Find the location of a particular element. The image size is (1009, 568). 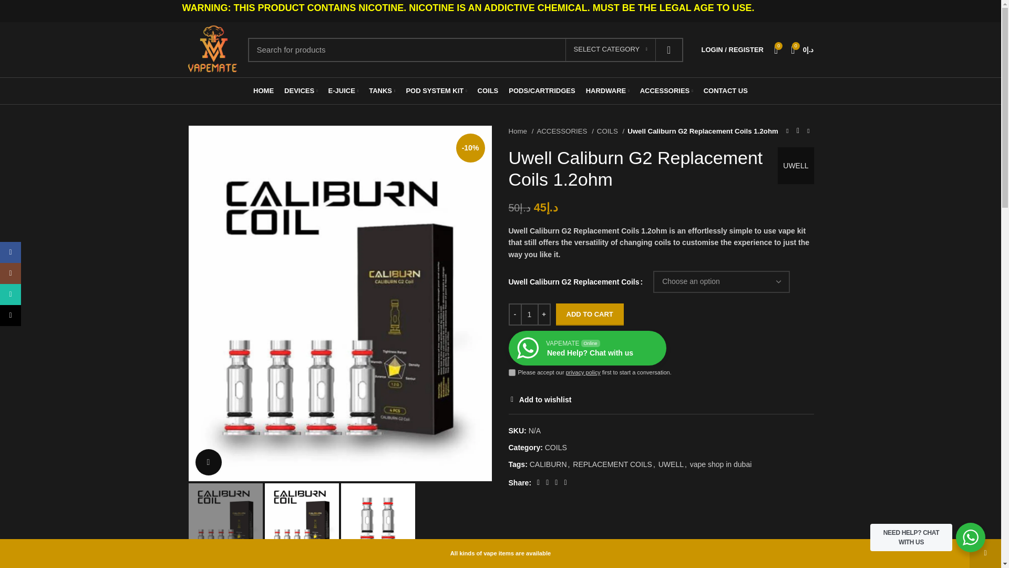

Search for products is located at coordinates (466, 49).